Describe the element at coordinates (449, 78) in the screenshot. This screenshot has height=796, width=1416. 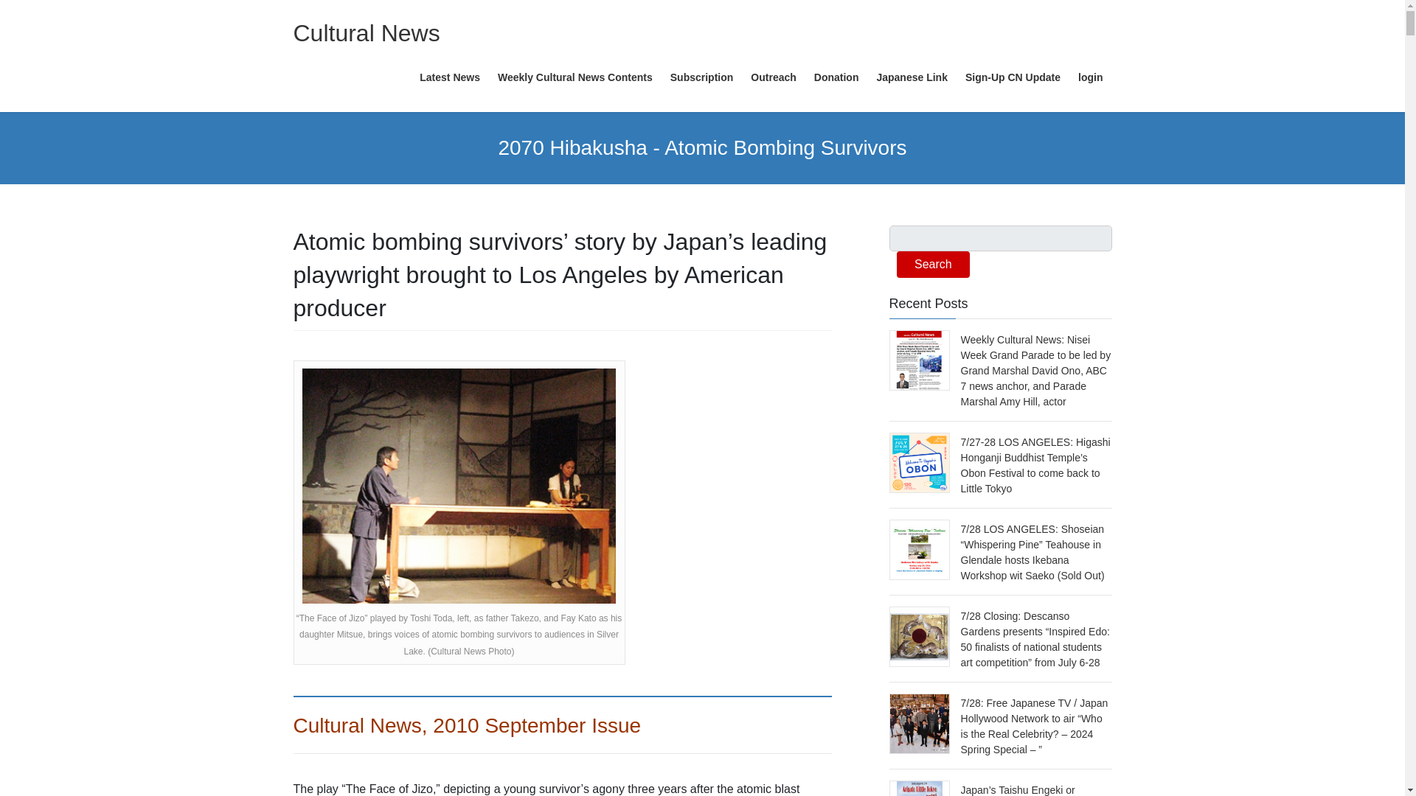
I see `Latest News` at that location.